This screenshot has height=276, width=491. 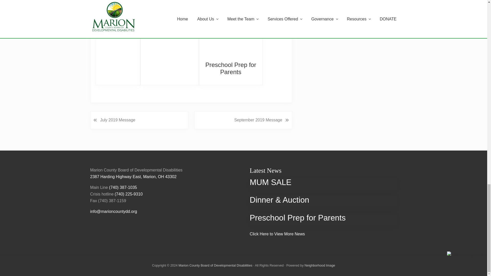 What do you see at coordinates (231, 68) in the screenshot?
I see `Preschool Prep for Parents` at bounding box center [231, 68].